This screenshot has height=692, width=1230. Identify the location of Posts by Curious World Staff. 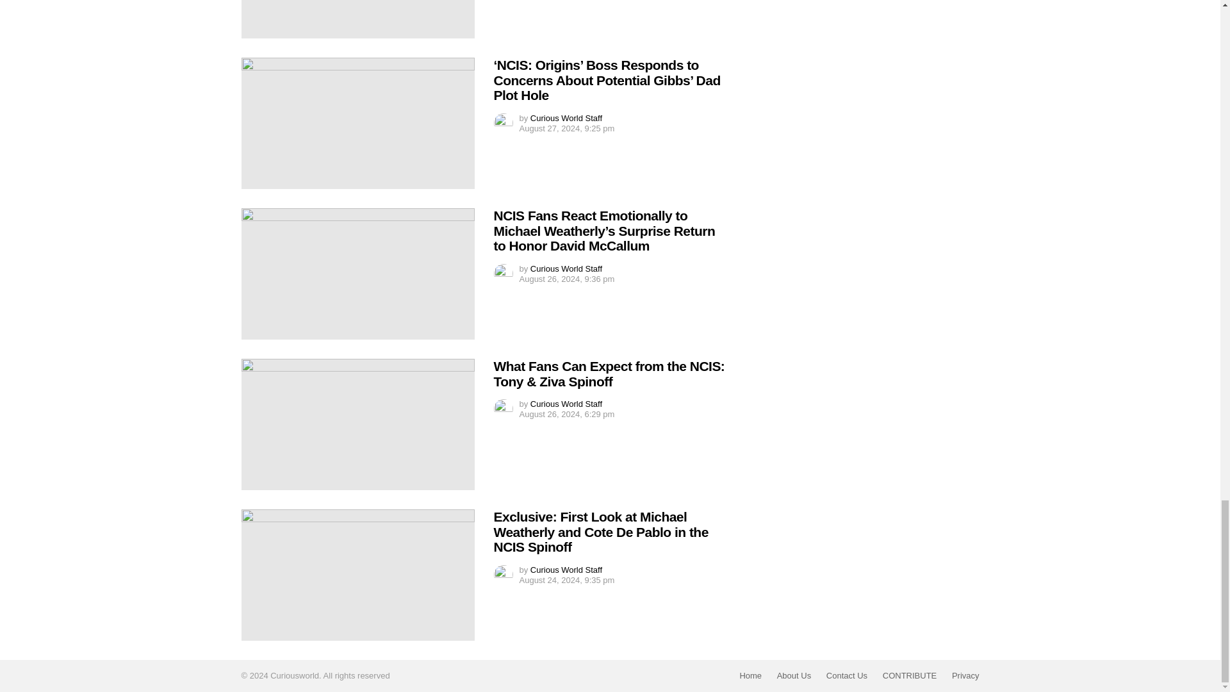
(566, 118).